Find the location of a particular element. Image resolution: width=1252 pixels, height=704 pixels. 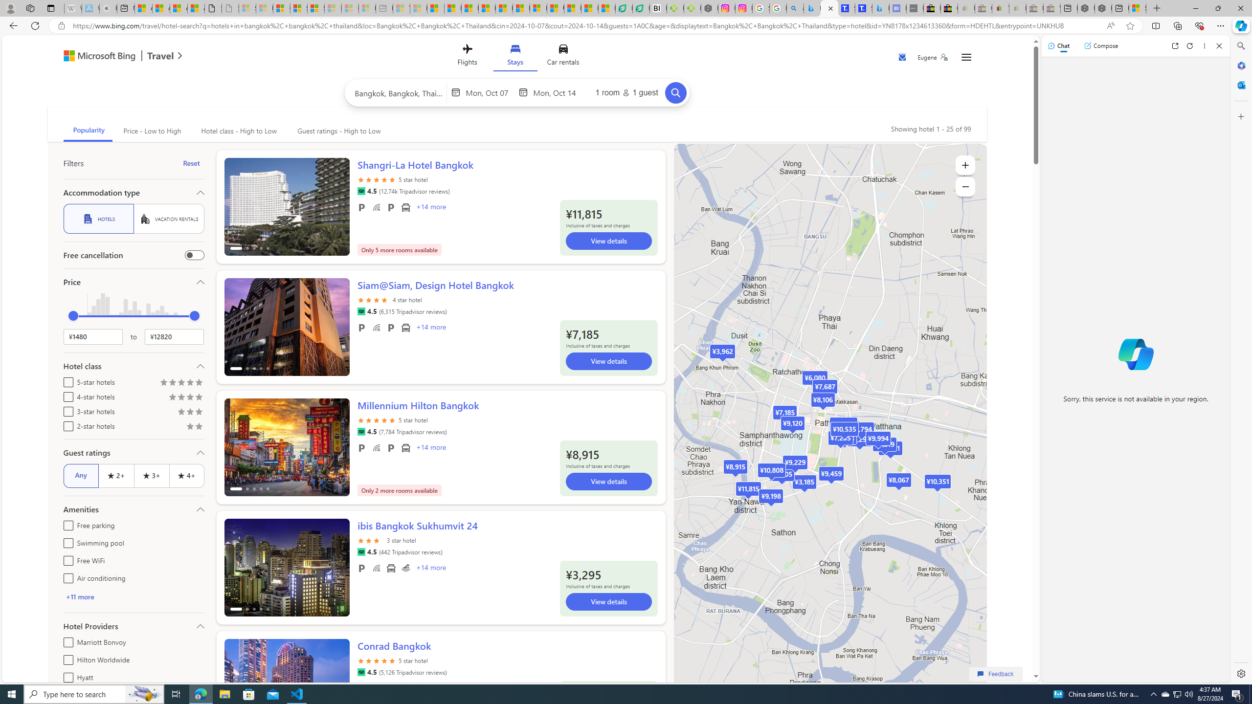

Free parking is located at coordinates (67, 524).